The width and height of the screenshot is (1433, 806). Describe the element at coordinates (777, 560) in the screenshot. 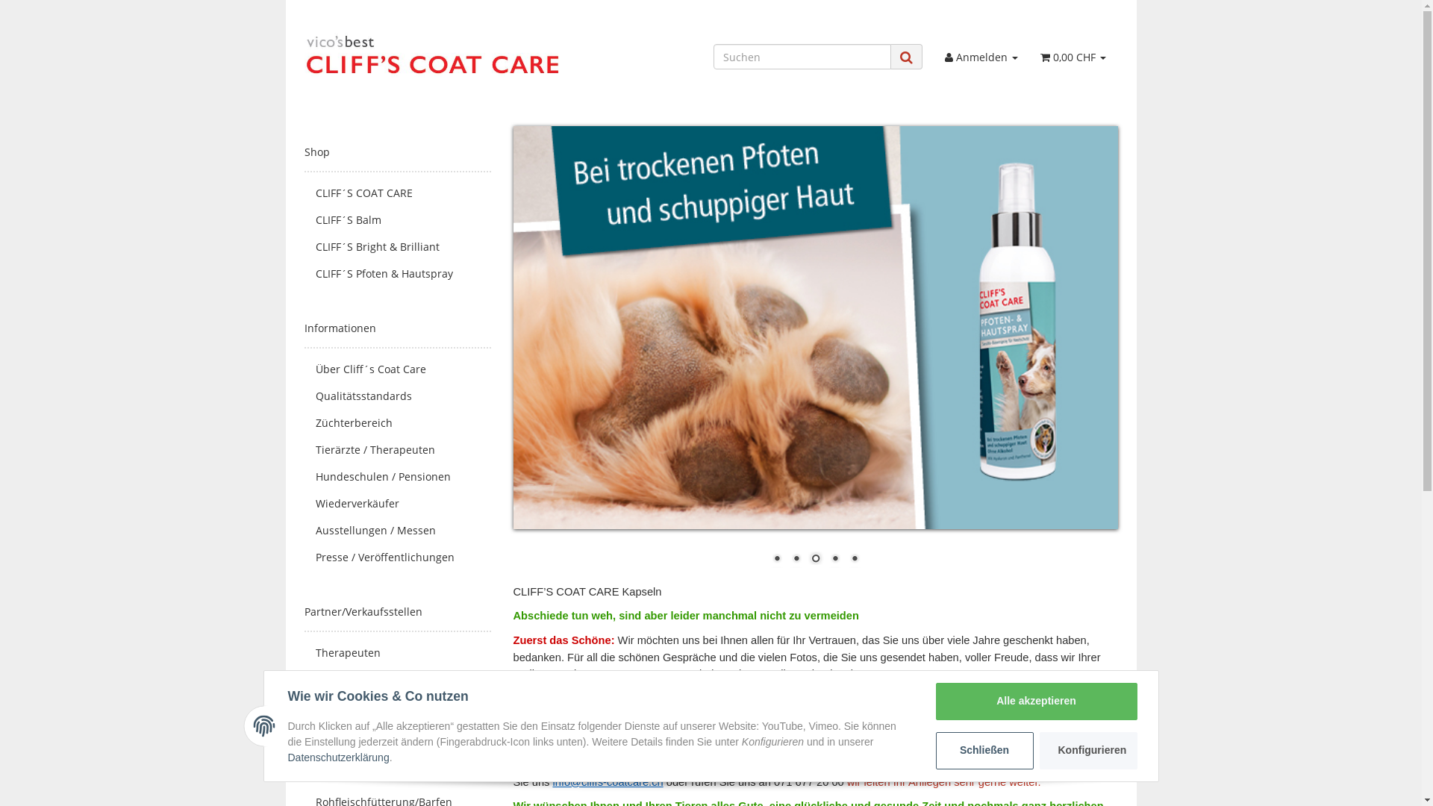

I see `1` at that location.